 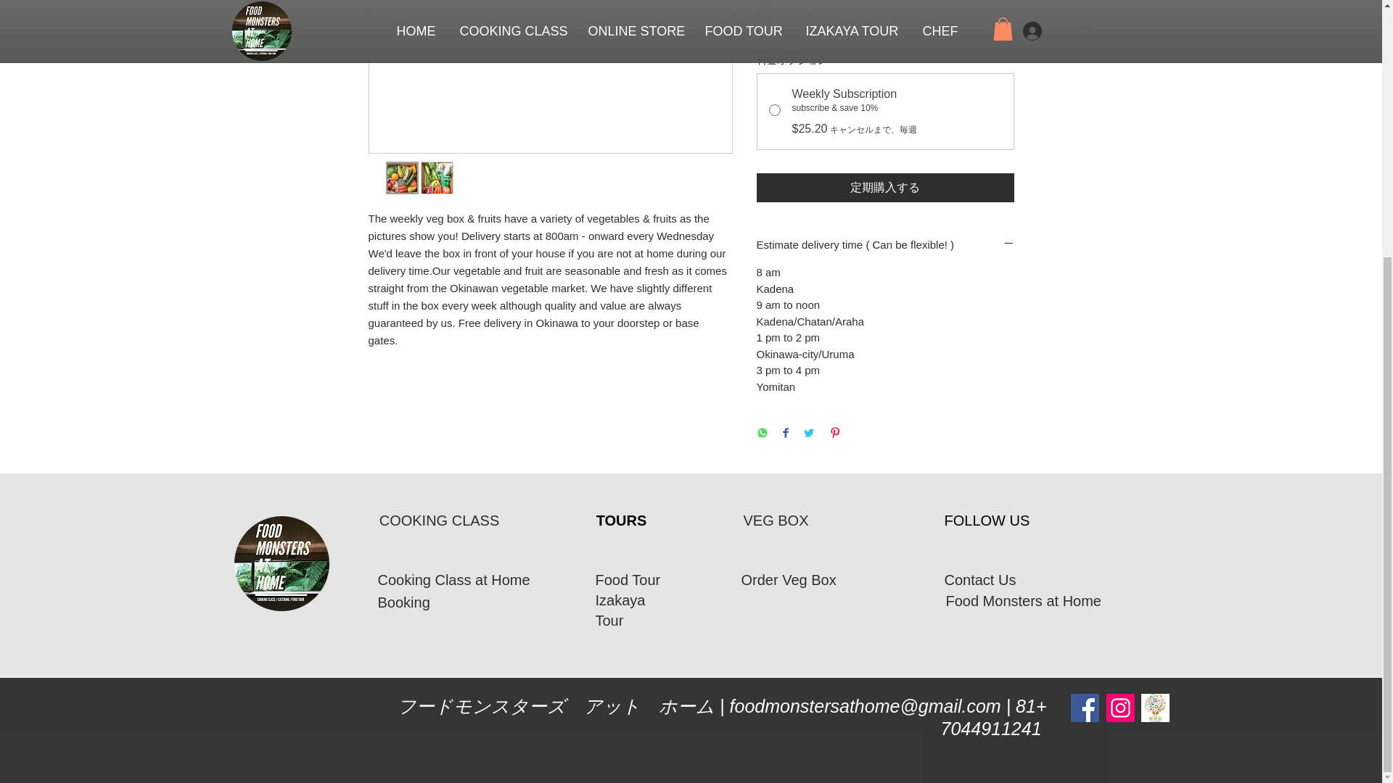 I want to click on Order Veg Box , so click(x=791, y=580).